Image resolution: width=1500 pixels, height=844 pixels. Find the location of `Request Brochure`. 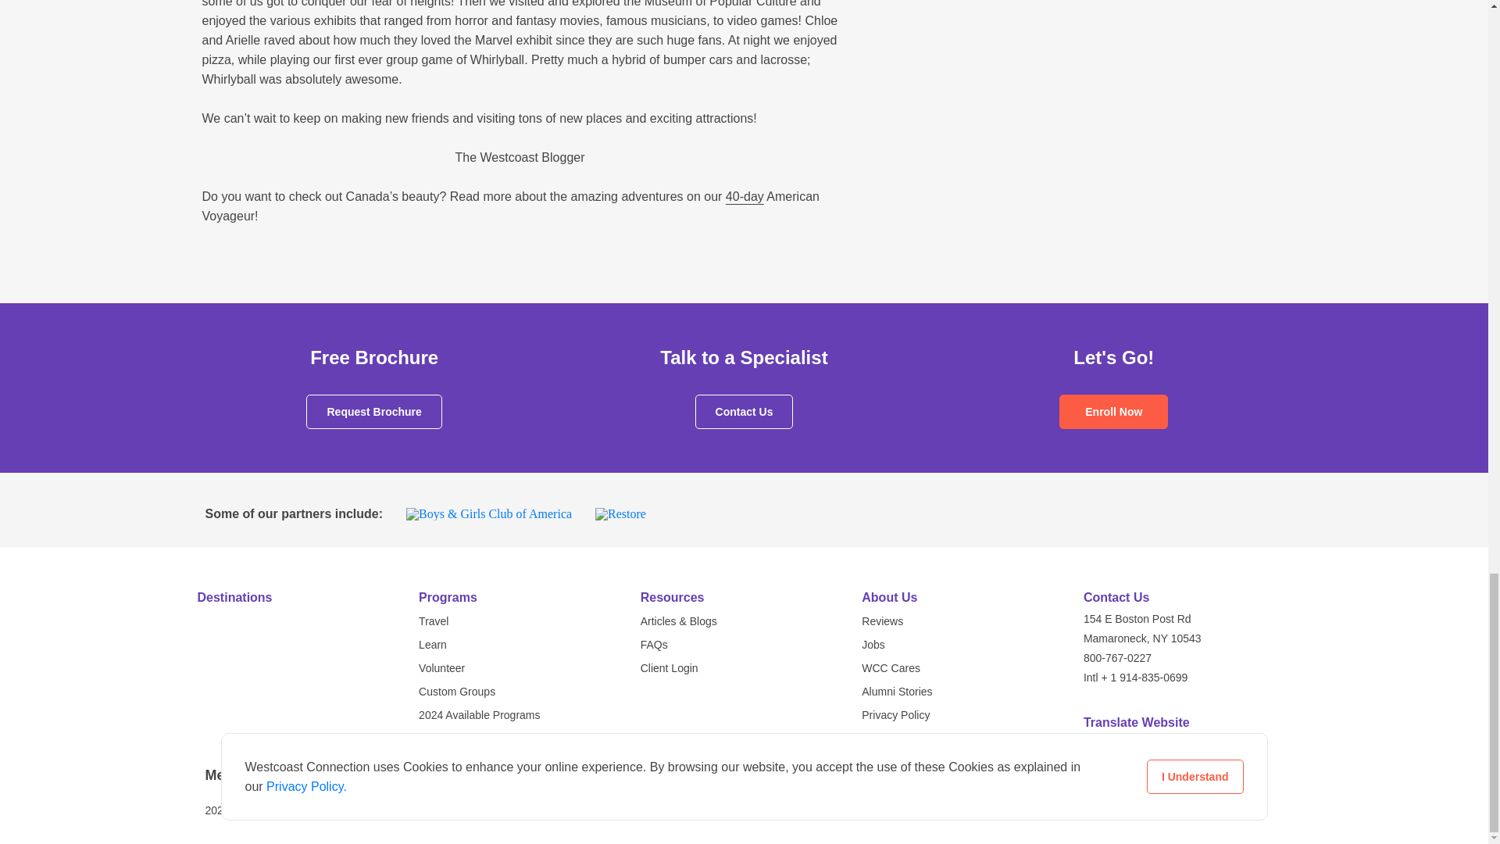

Request Brochure is located at coordinates (373, 411).